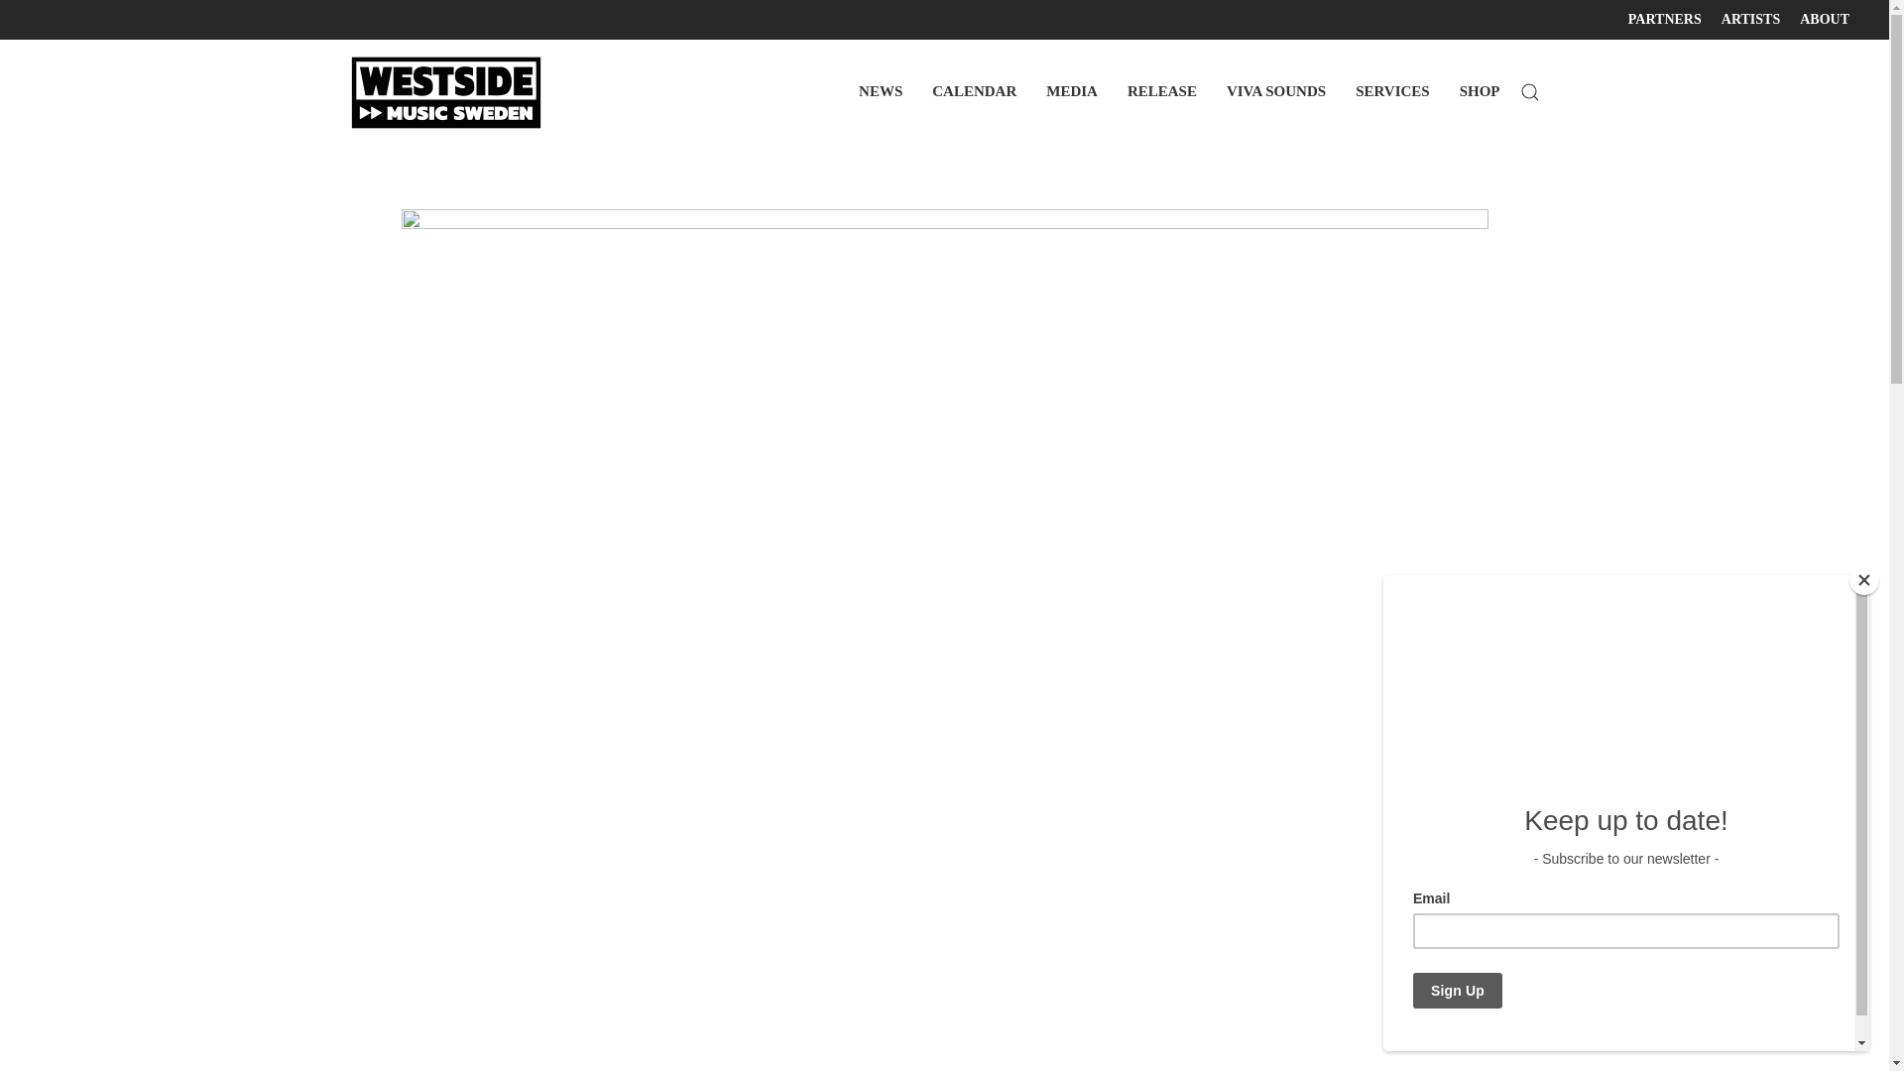 The width and height of the screenshot is (1904, 1071). What do you see at coordinates (1824, 20) in the screenshot?
I see `ABOUT` at bounding box center [1824, 20].